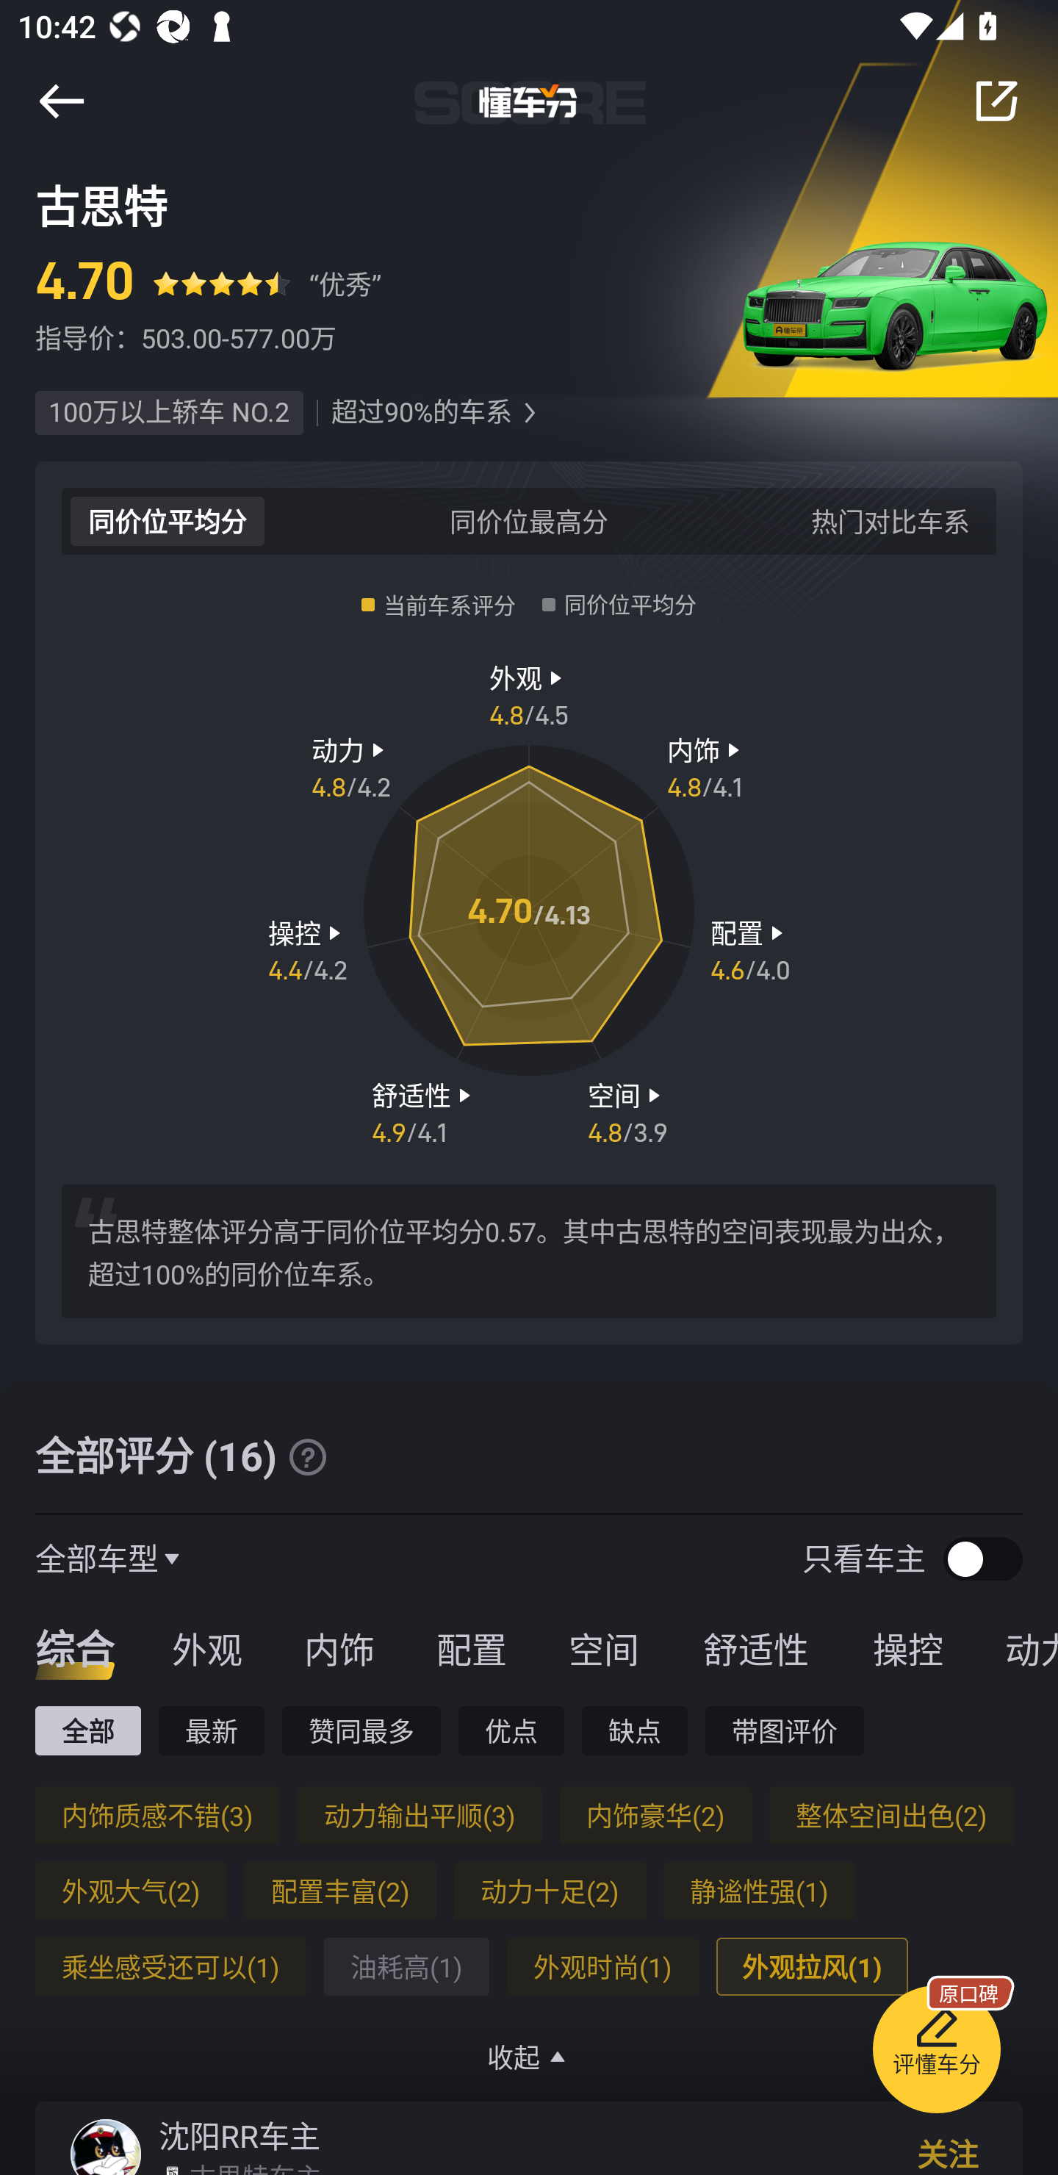 This screenshot has height=2175, width=1058. Describe the element at coordinates (471, 1648) in the screenshot. I see `配置` at that location.